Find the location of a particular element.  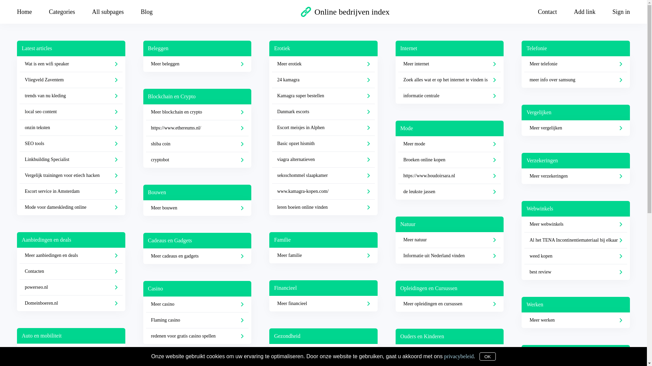

Linkbuilding Specialist is located at coordinates (71, 160).